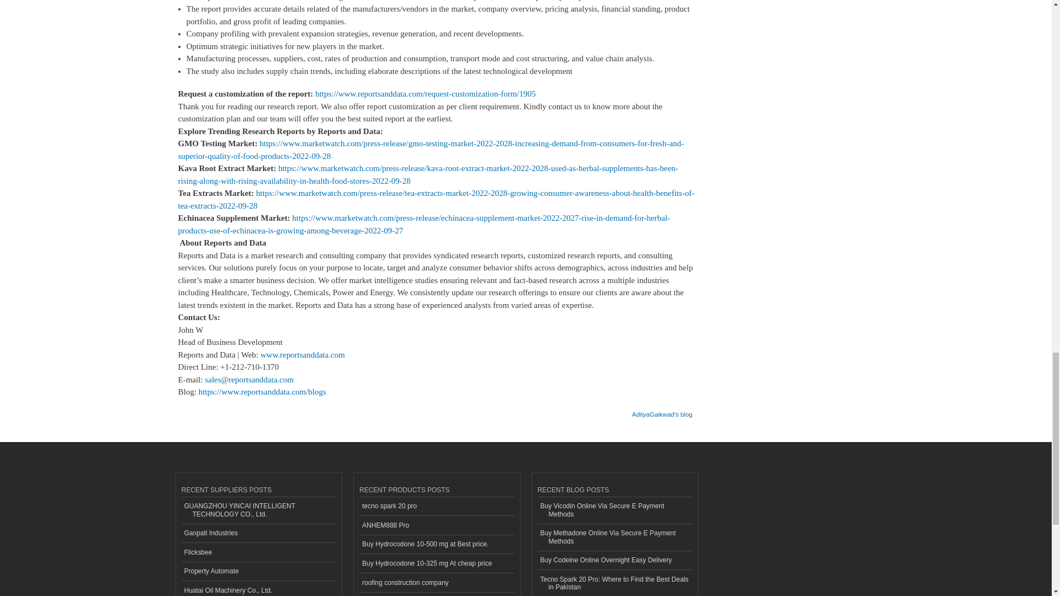 The width and height of the screenshot is (1060, 596). Describe the element at coordinates (258, 510) in the screenshot. I see `GUANGZHOU YINCAI INTELLIGENT TECHNOLOGY CO., Ltd.` at that location.